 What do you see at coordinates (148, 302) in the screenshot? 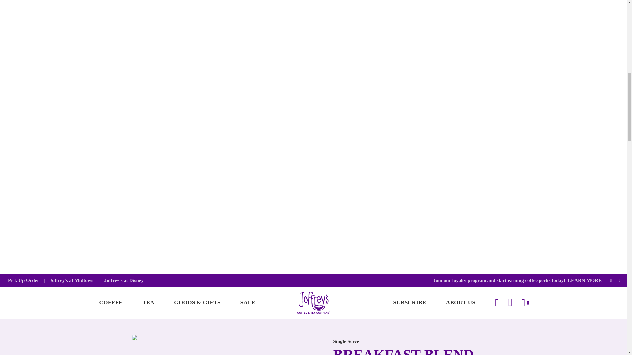
I see `Tea` at bounding box center [148, 302].